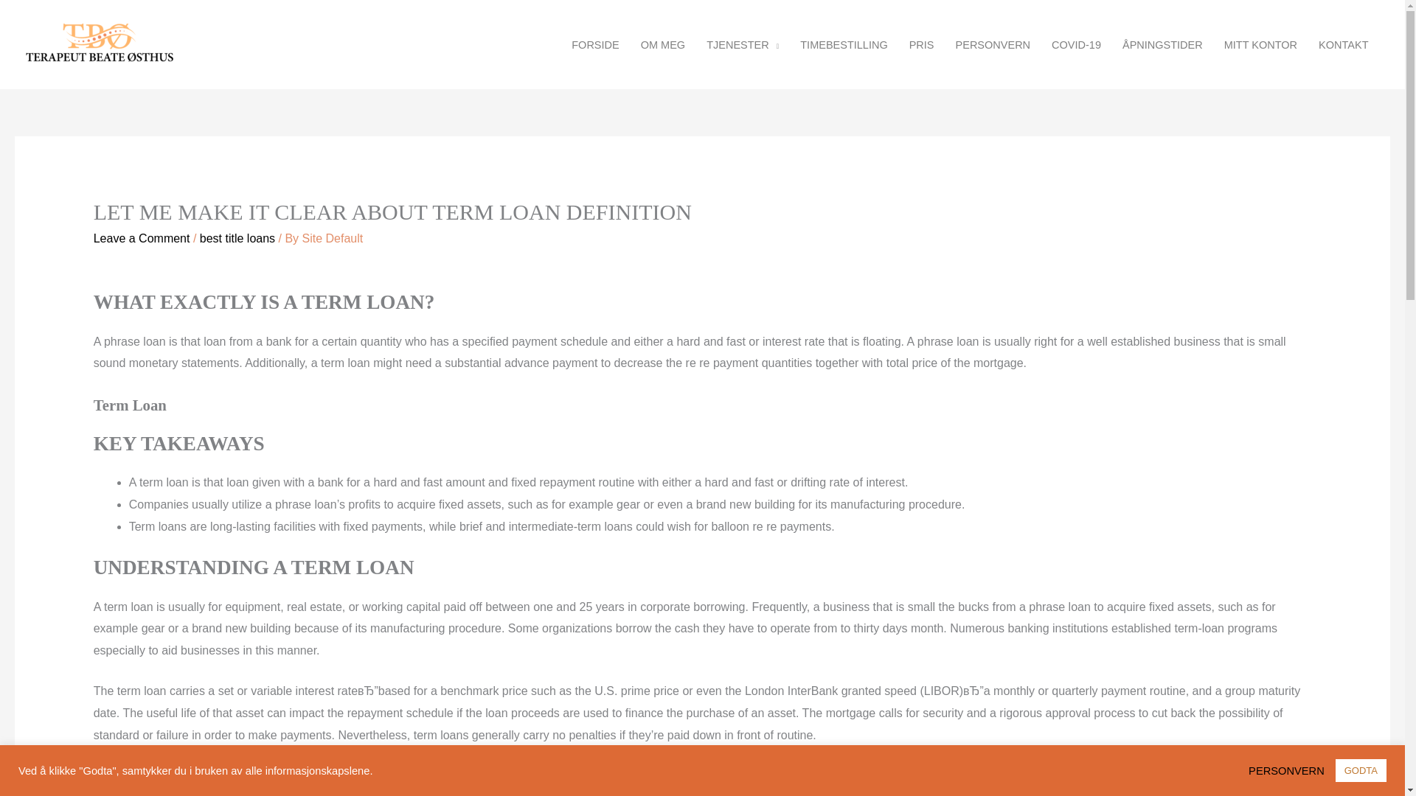 Image resolution: width=1416 pixels, height=796 pixels. I want to click on best title loans, so click(237, 238).